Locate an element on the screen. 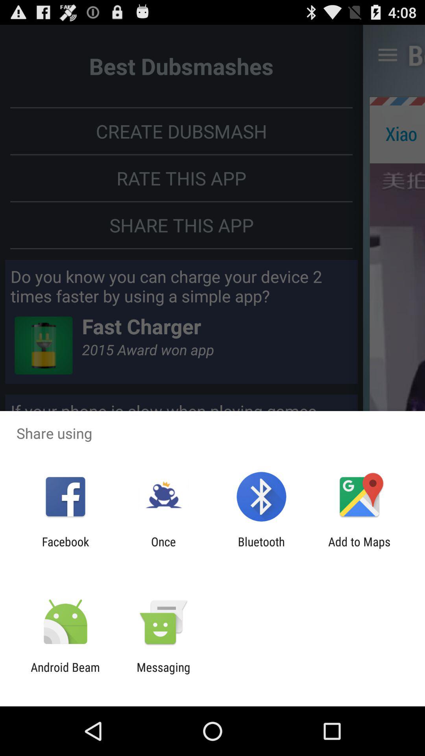 The image size is (425, 756). flip until the bluetooth icon is located at coordinates (261, 548).